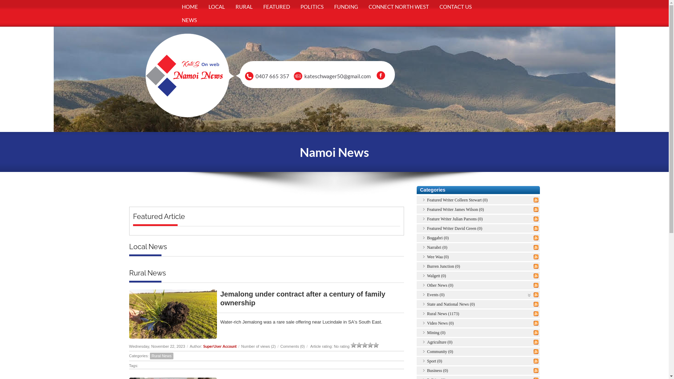 The image size is (674, 379). Describe the element at coordinates (436, 295) in the screenshot. I see `Events (0)` at that location.